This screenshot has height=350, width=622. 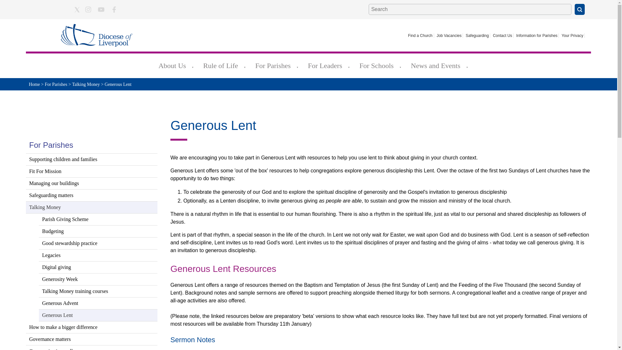 I want to click on Your Privacy, so click(x=572, y=35).